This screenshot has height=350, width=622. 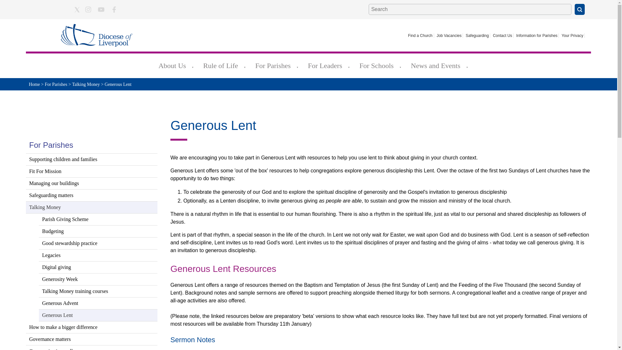 I want to click on Your Privacy, so click(x=572, y=35).